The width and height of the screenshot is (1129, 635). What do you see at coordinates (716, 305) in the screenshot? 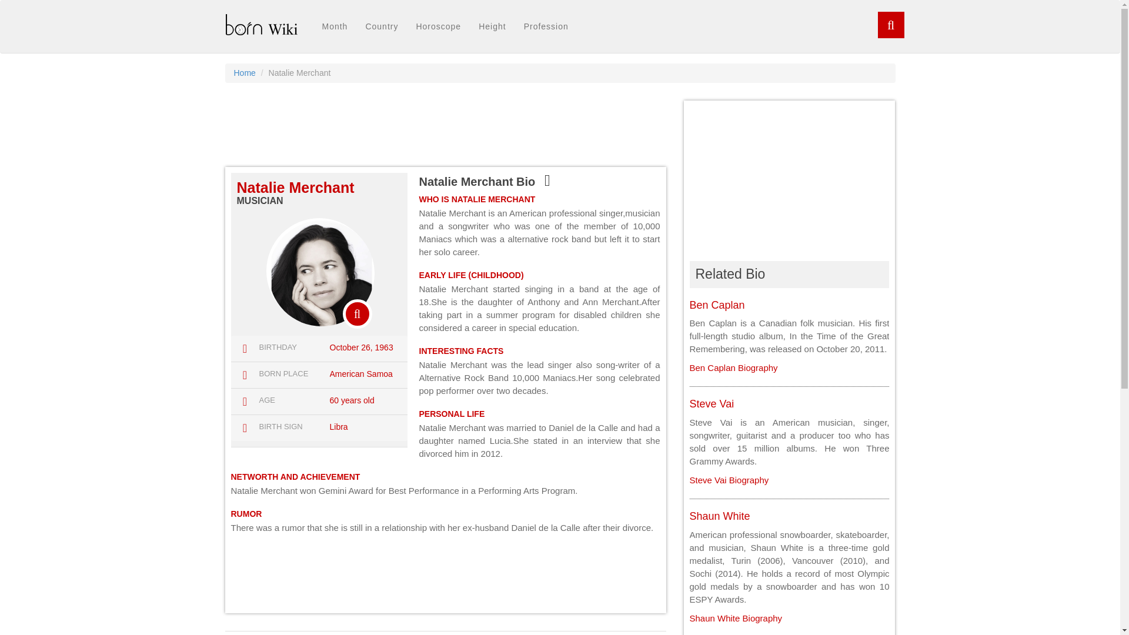
I see `Ben Caplan` at bounding box center [716, 305].